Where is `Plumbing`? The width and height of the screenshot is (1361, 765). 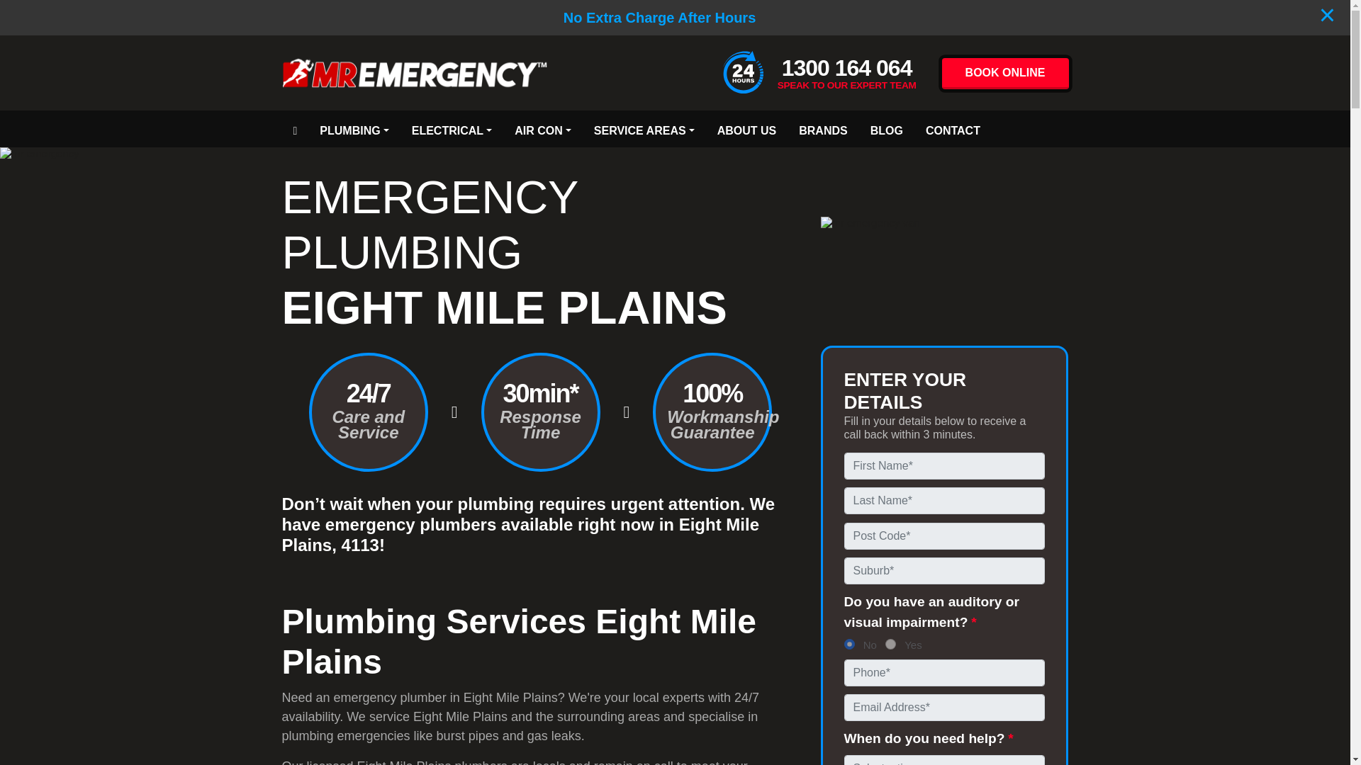 Plumbing is located at coordinates (354, 129).